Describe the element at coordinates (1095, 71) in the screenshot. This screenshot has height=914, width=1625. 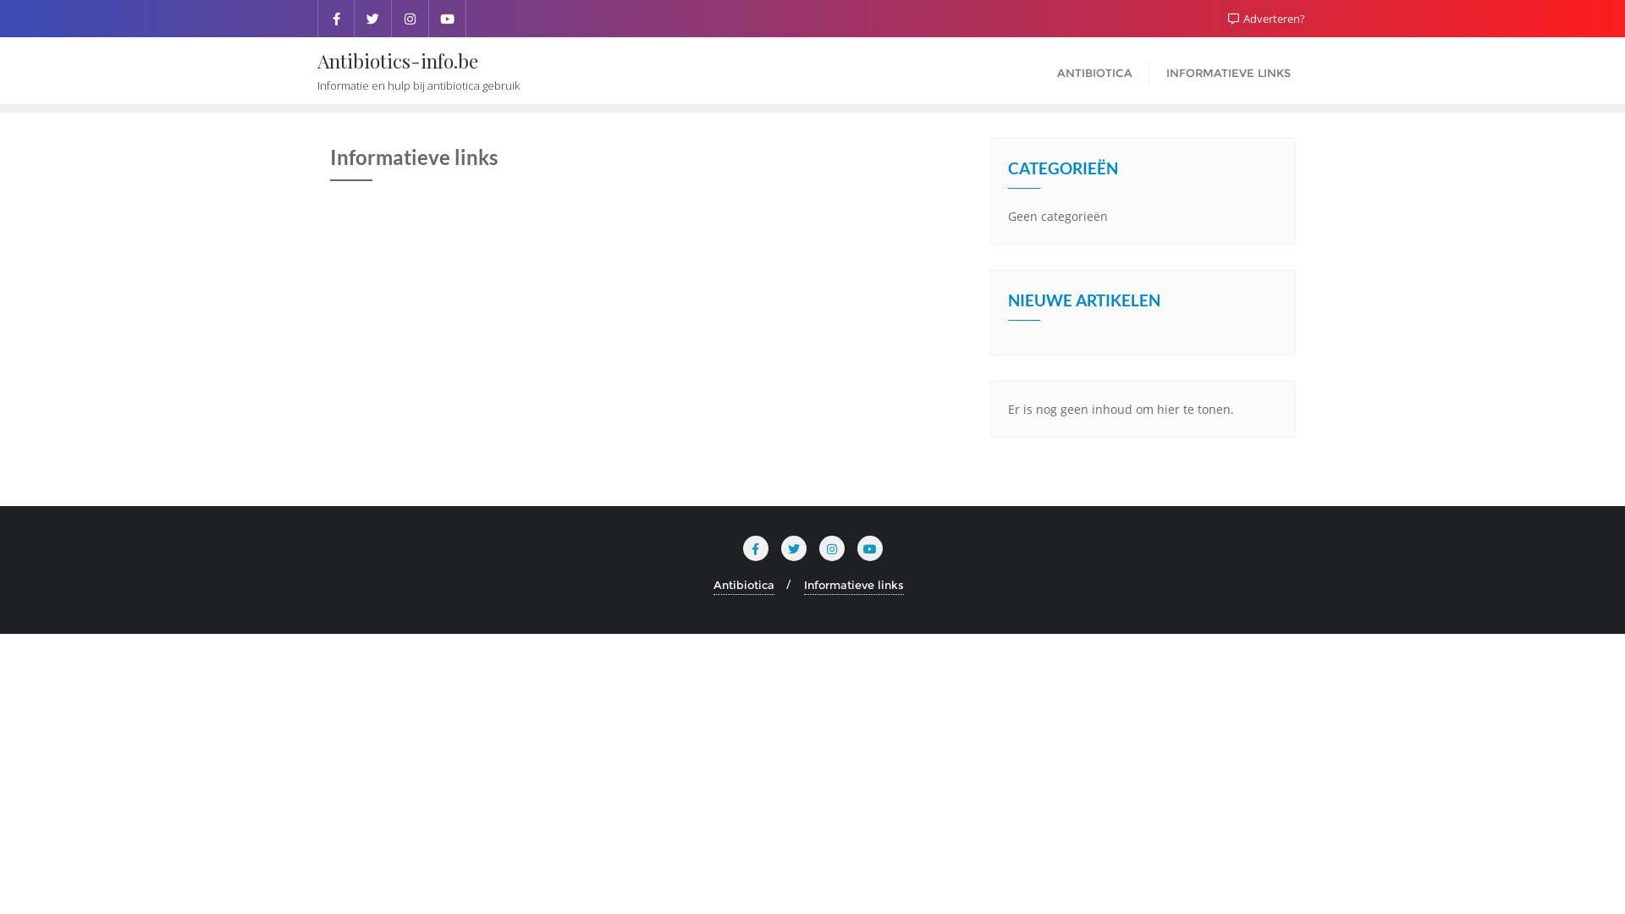
I see `ANTIBIOTICA` at that location.